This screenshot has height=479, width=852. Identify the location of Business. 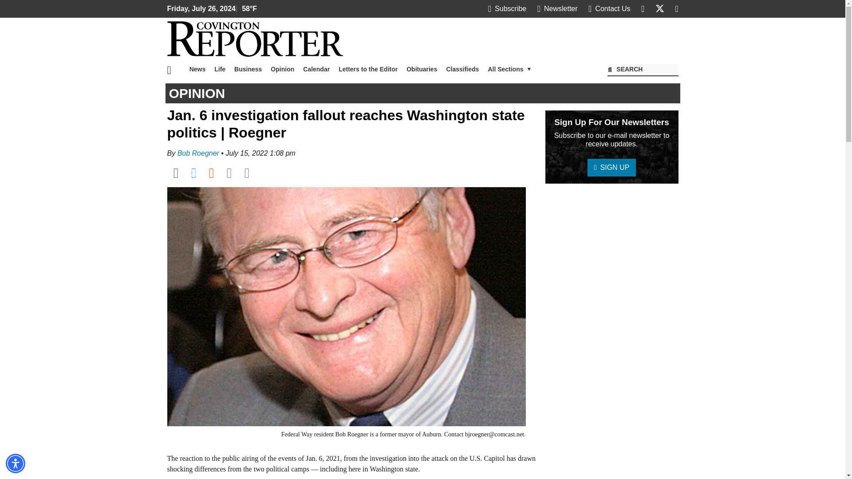
(248, 69).